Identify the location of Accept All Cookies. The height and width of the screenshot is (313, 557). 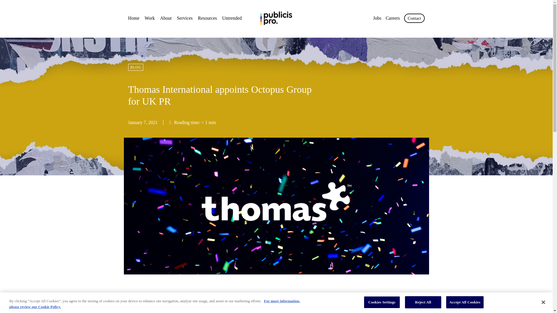
(465, 302).